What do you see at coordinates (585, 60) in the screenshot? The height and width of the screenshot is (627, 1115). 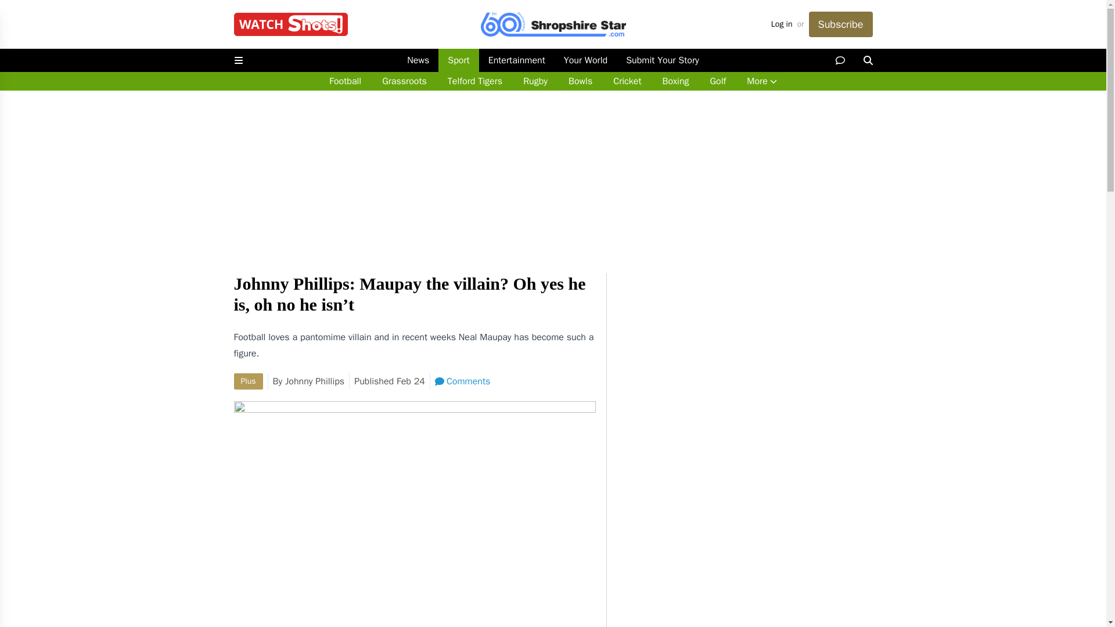 I see `Your World` at bounding box center [585, 60].